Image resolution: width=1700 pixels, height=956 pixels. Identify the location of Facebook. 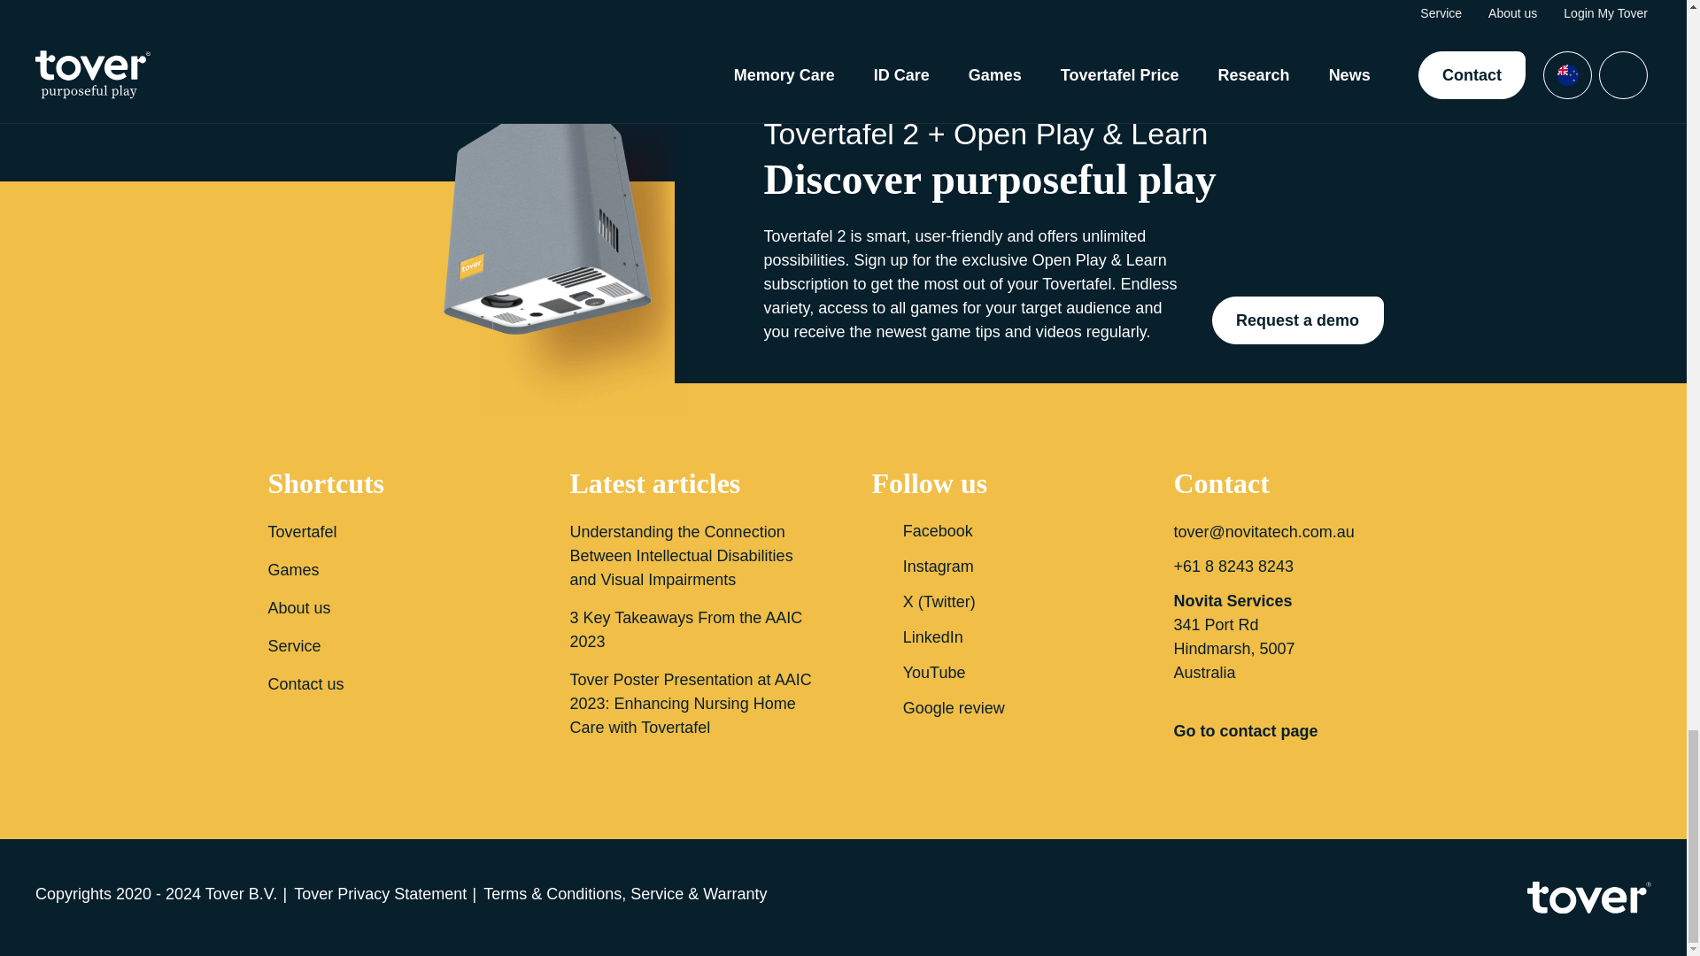
(993, 531).